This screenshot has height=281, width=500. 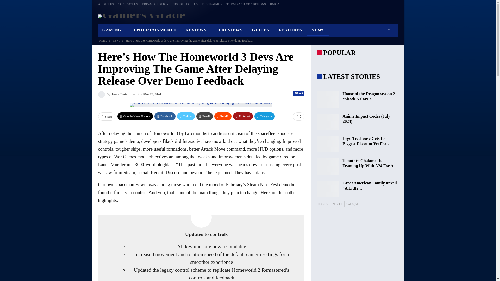 What do you see at coordinates (223, 116) in the screenshot?
I see `ReddIt` at bounding box center [223, 116].